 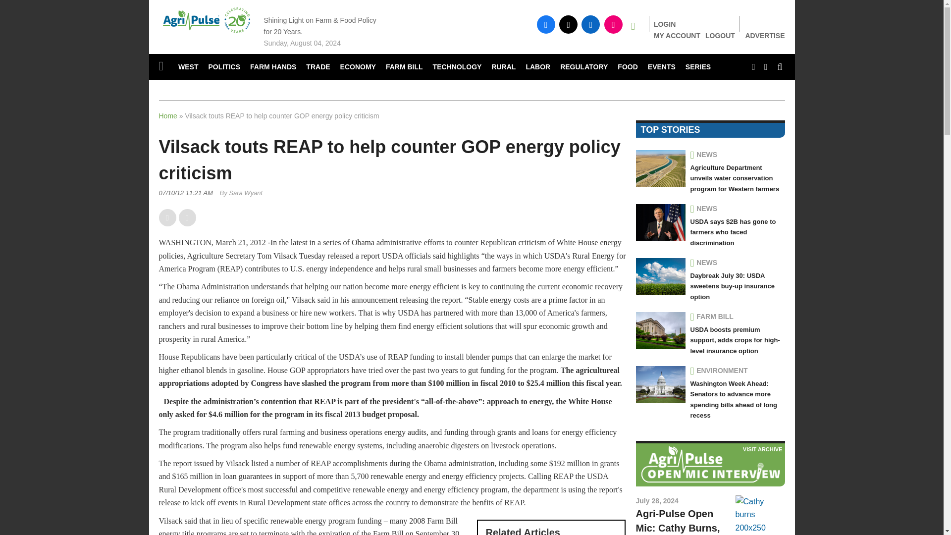 I want to click on TRADE, so click(x=318, y=67).